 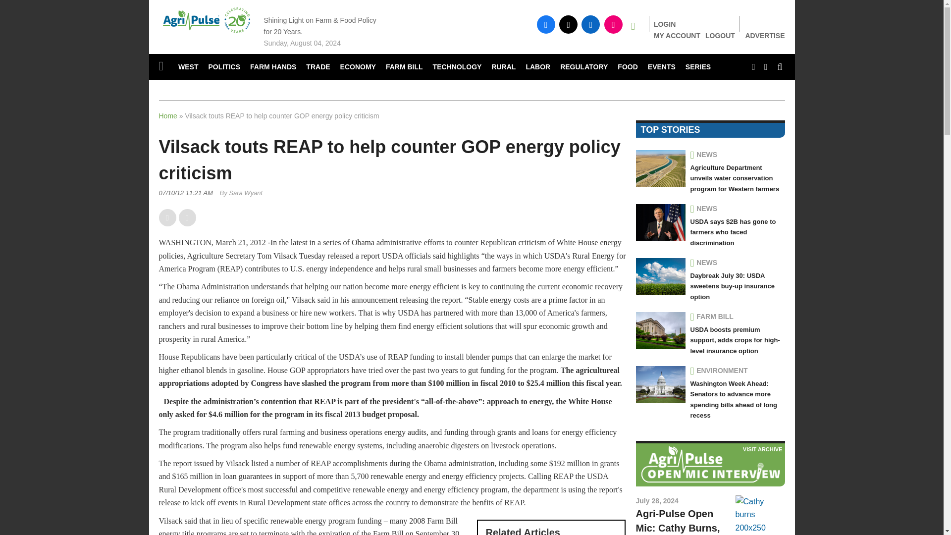 I want to click on TRADE, so click(x=318, y=67).